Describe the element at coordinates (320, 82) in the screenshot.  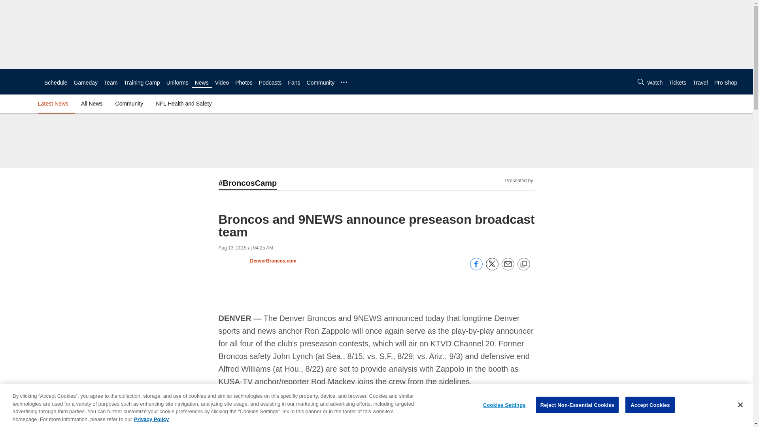
I see `Community` at that location.